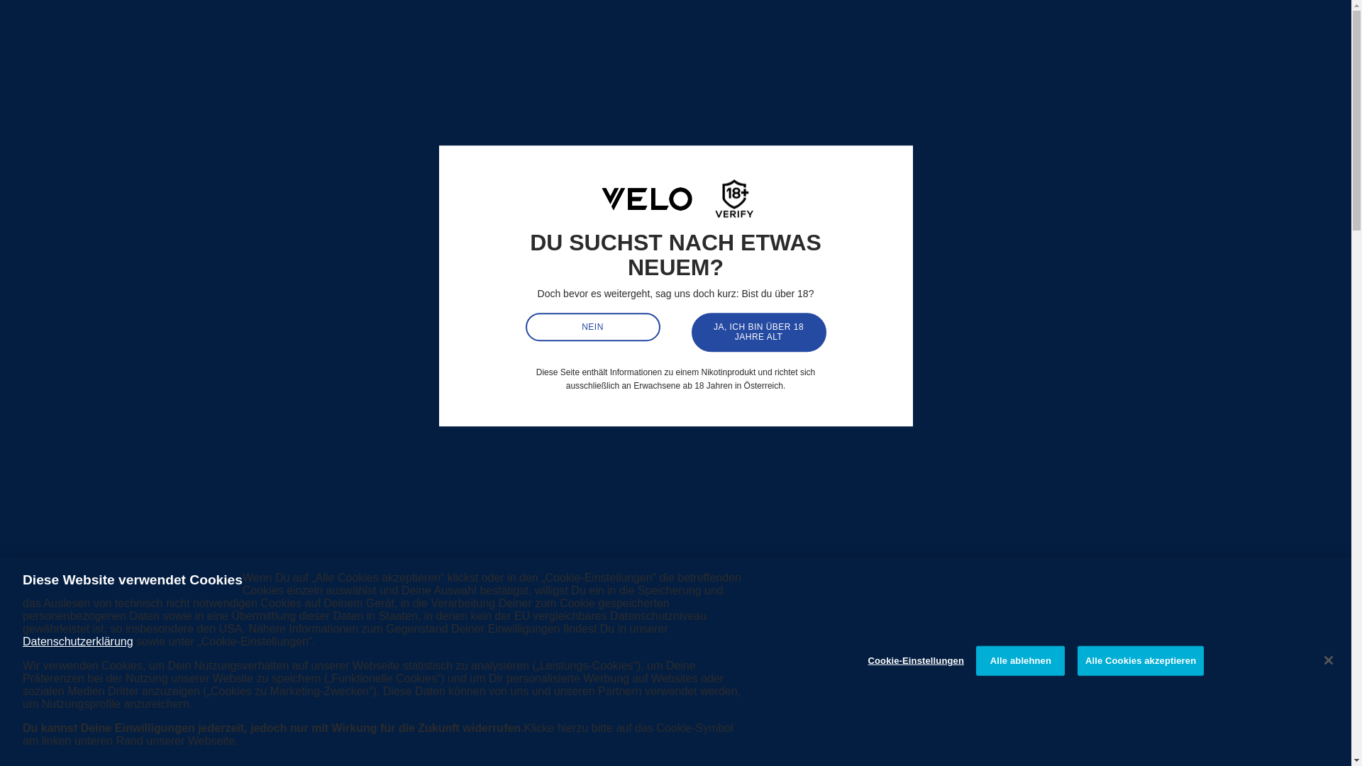  I want to click on Einloggen, so click(1172, 26).